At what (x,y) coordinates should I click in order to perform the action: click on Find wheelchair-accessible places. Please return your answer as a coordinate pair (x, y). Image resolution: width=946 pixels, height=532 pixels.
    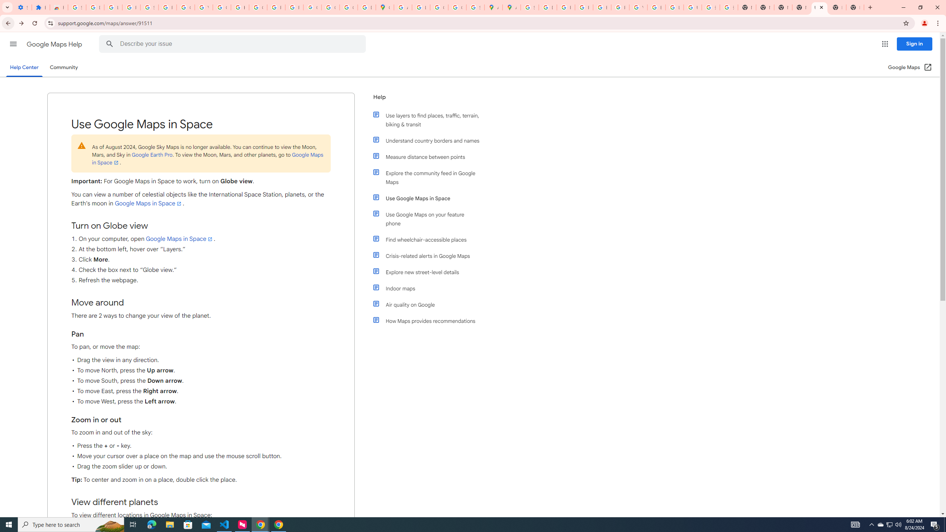
    Looking at the image, I should click on (430, 239).